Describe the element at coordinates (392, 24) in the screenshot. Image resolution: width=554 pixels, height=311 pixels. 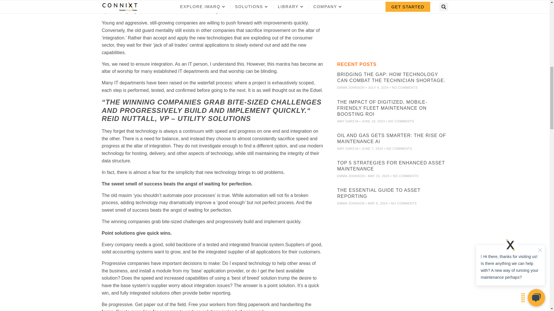
I see `Form 0` at that location.